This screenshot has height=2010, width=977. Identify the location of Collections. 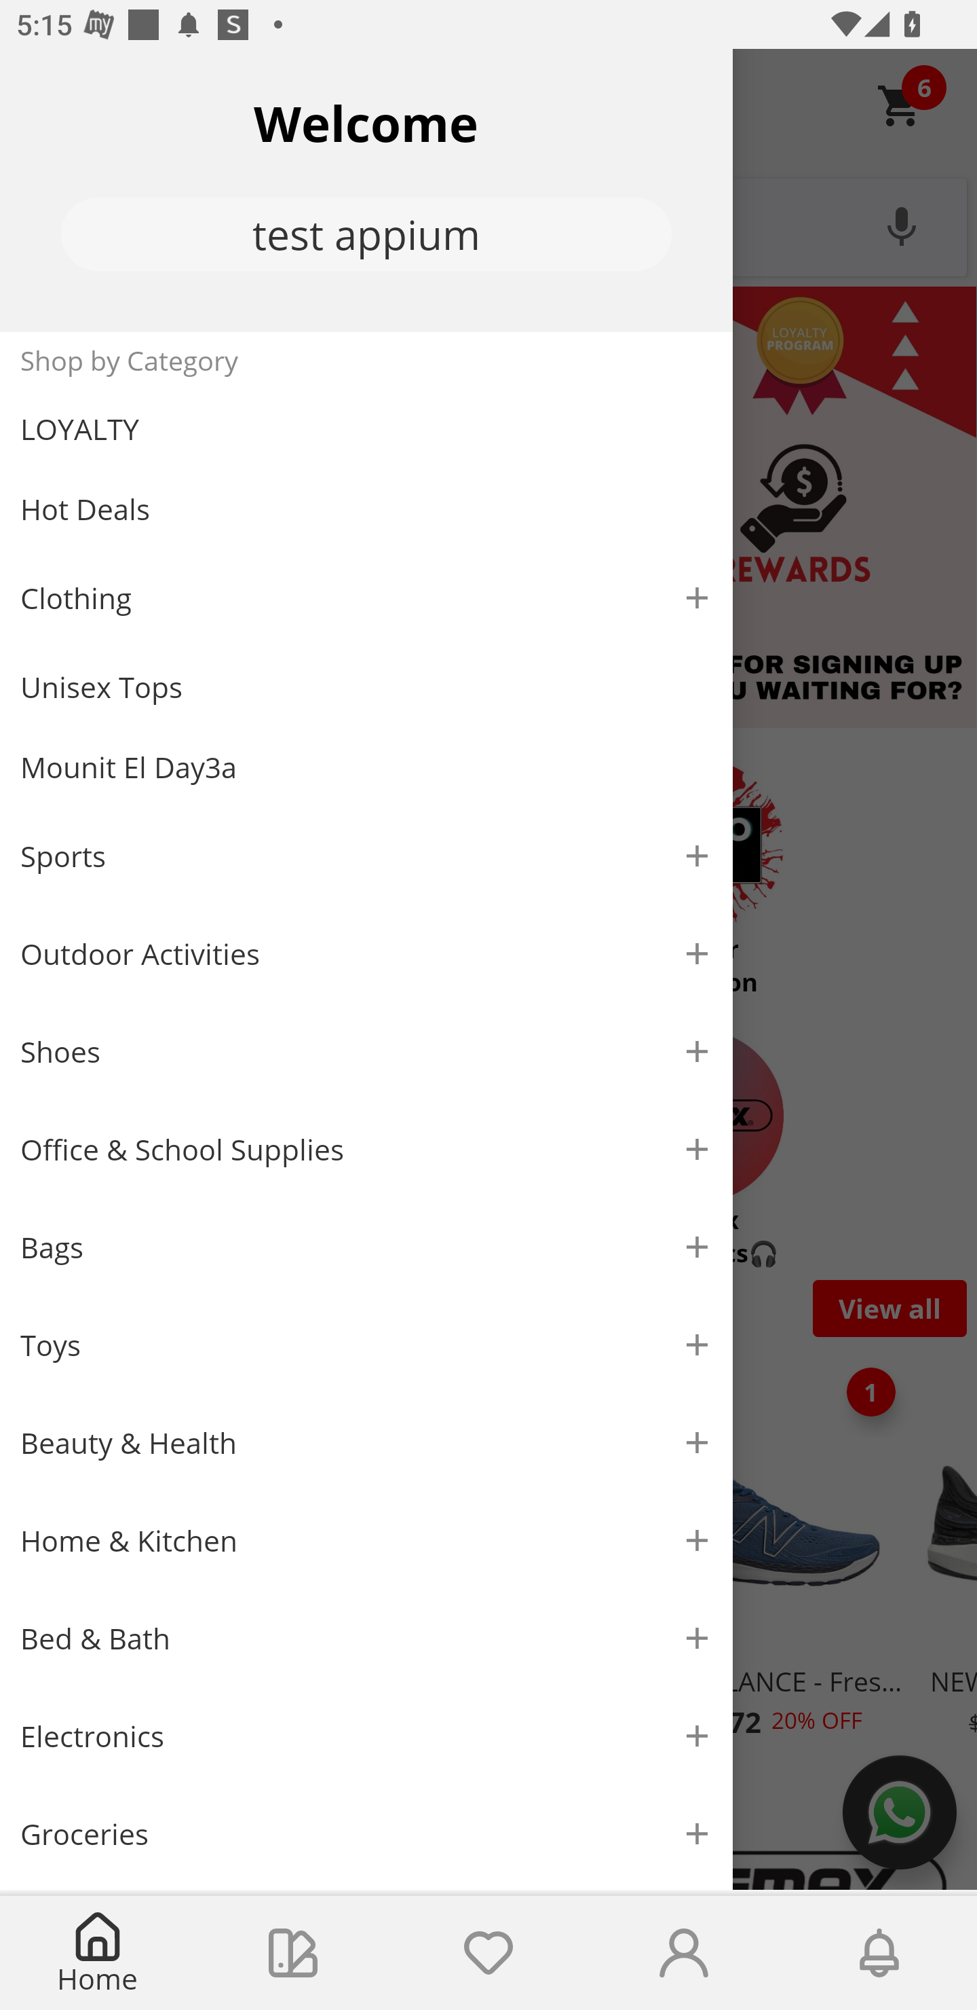
(293, 1953).